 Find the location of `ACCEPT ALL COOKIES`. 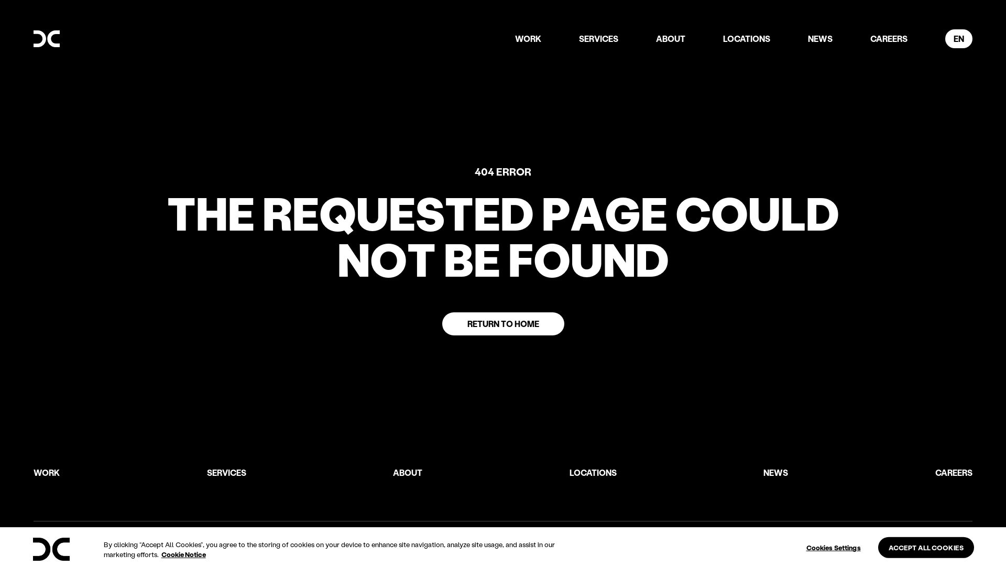

ACCEPT ALL COOKIES is located at coordinates (926, 548).